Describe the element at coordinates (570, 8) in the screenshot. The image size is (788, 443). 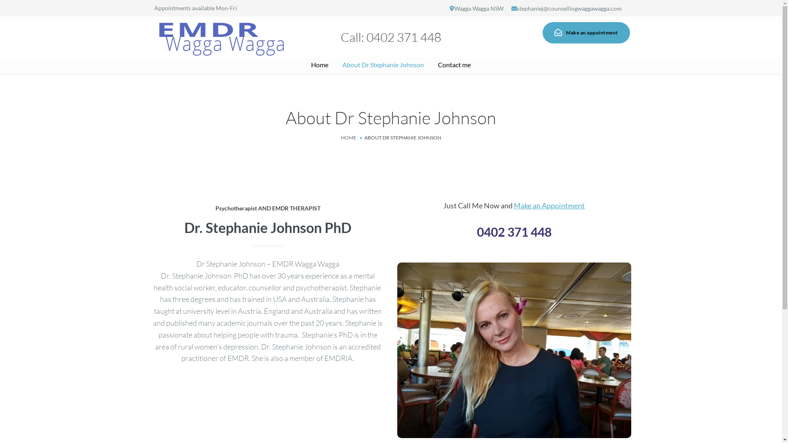
I see `stephaniej@counsellingwaggawagga.com` at that location.